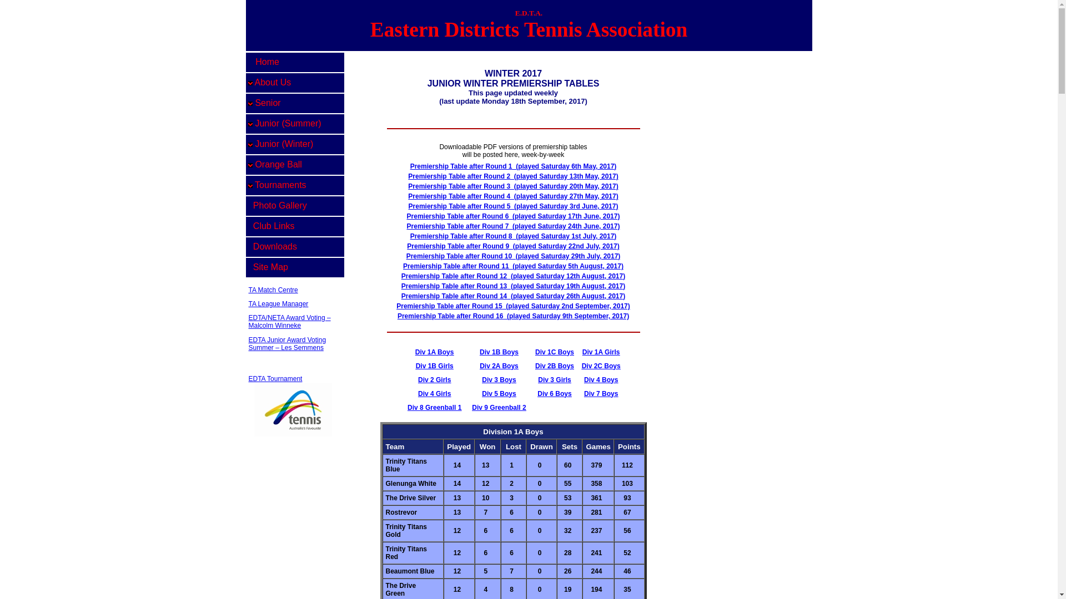  What do you see at coordinates (499, 408) in the screenshot?
I see `Div 9 Greenball 2` at bounding box center [499, 408].